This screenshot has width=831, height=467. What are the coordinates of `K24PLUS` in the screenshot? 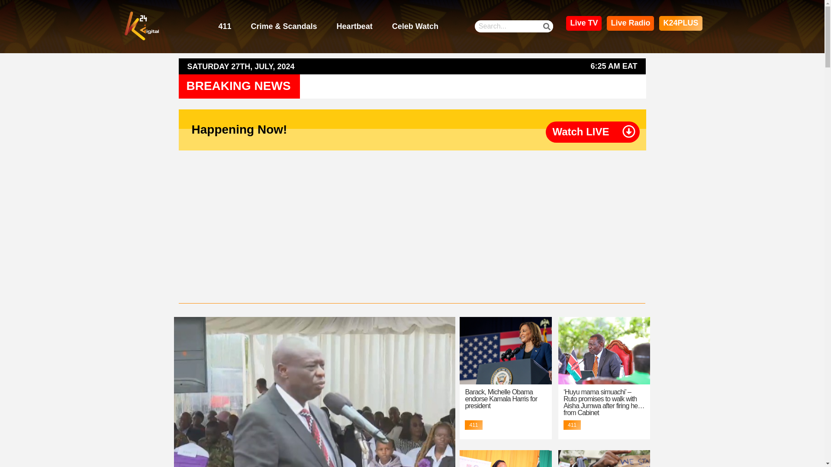 It's located at (680, 23).